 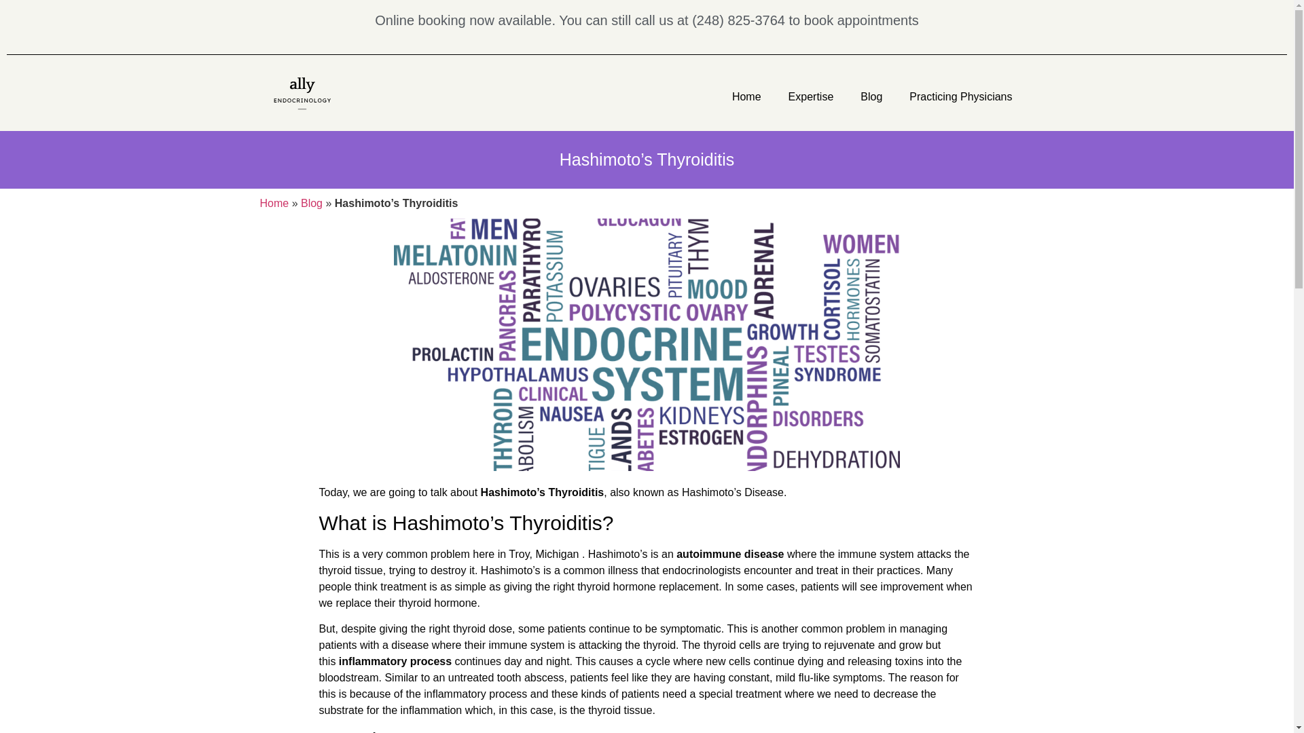 What do you see at coordinates (311, 202) in the screenshot?
I see `Blog` at bounding box center [311, 202].